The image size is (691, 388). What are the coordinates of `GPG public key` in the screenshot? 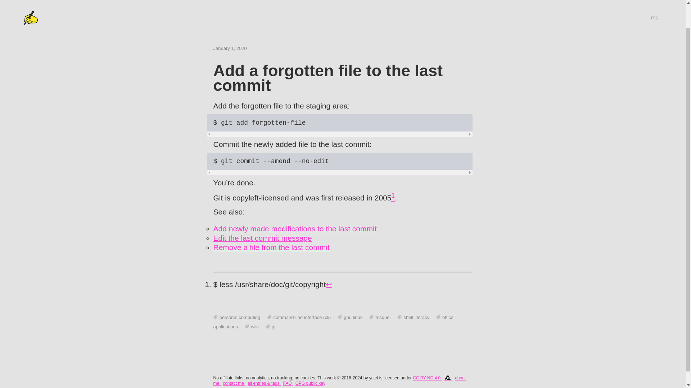 It's located at (310, 383).